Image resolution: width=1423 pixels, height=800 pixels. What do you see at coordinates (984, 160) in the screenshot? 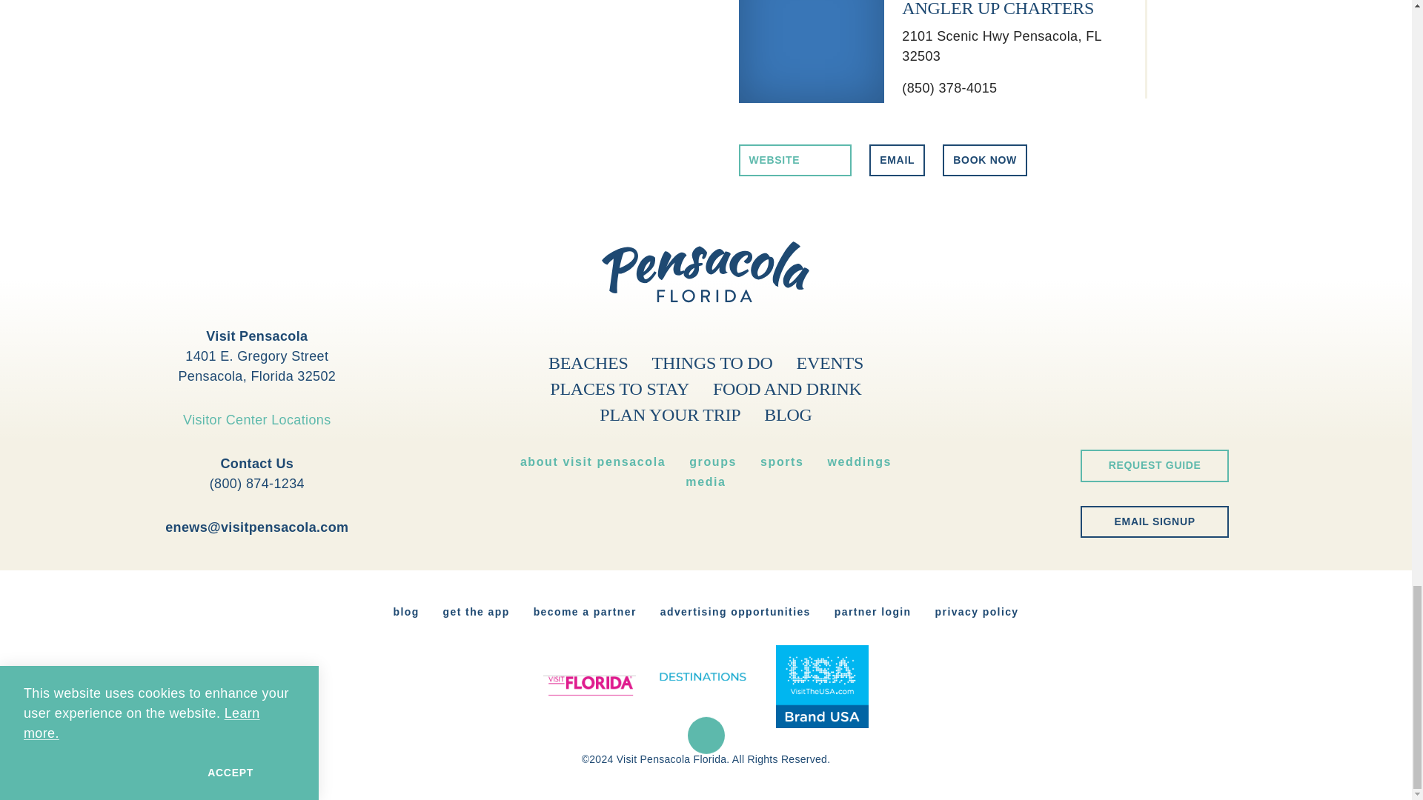
I see `BOOK NOW` at bounding box center [984, 160].